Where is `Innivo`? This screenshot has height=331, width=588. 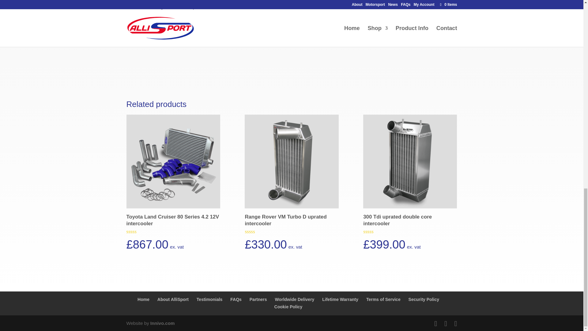
Innivo is located at coordinates (162, 323).